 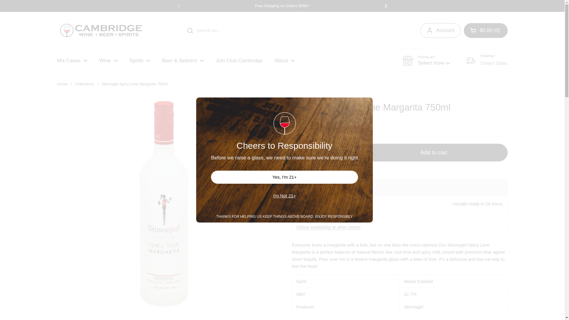 I want to click on Account, so click(x=440, y=30).